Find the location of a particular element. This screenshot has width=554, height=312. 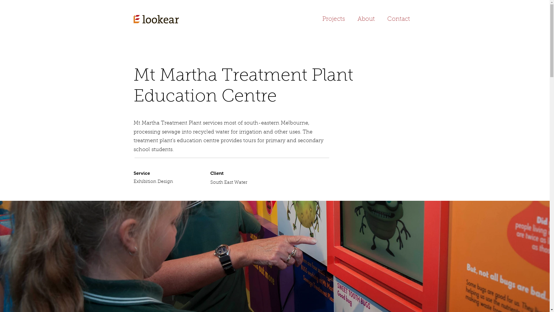

Contact is located at coordinates (398, 19).